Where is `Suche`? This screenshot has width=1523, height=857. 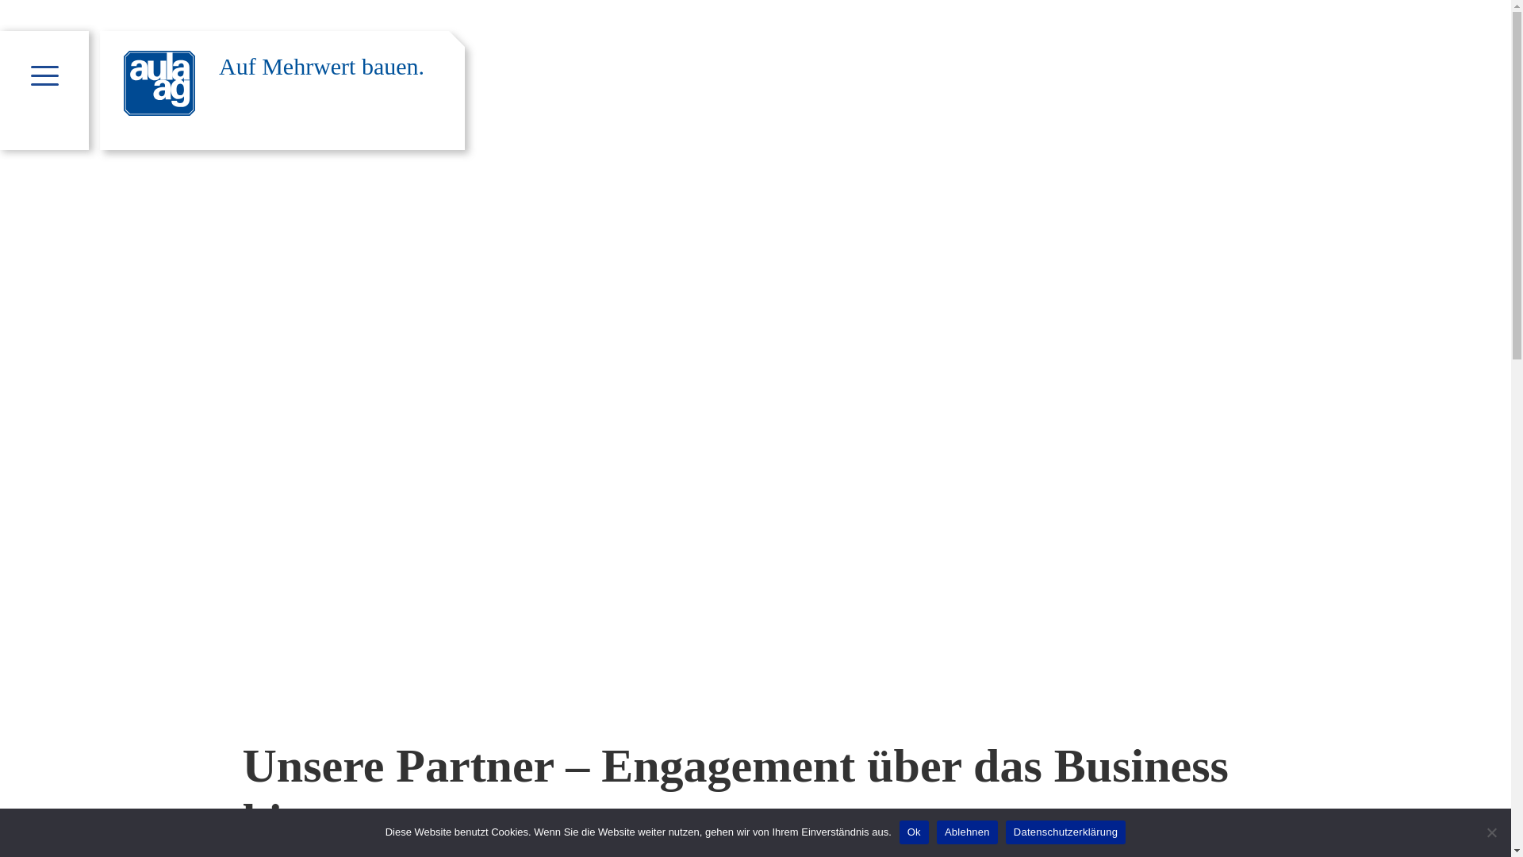
Suche is located at coordinates (210, 12).